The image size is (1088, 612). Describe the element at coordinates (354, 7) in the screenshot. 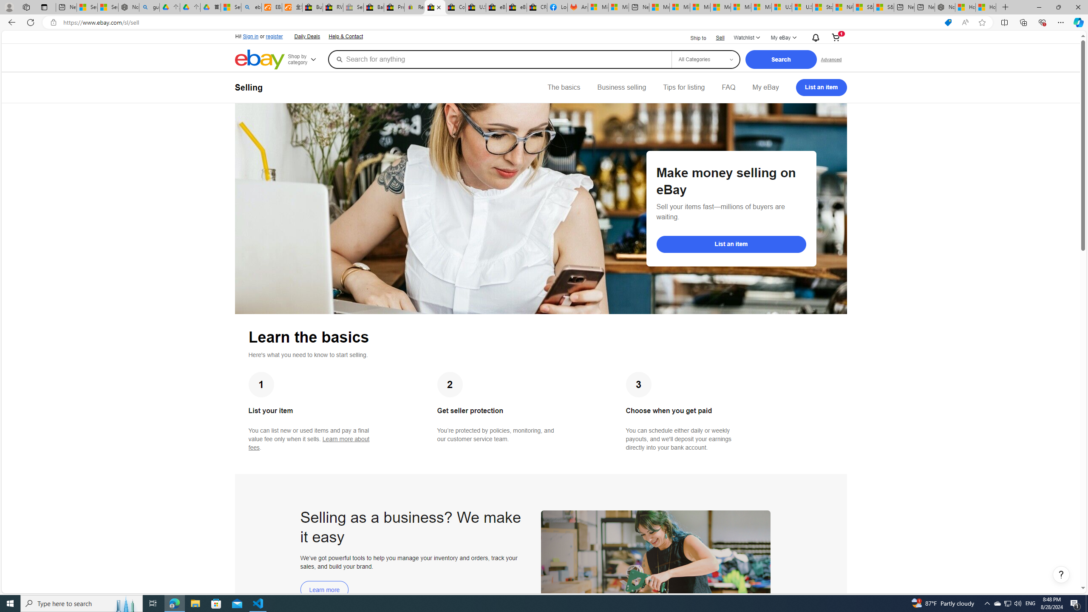

I see `Sell worldwide with eBay - Sleeping` at that location.